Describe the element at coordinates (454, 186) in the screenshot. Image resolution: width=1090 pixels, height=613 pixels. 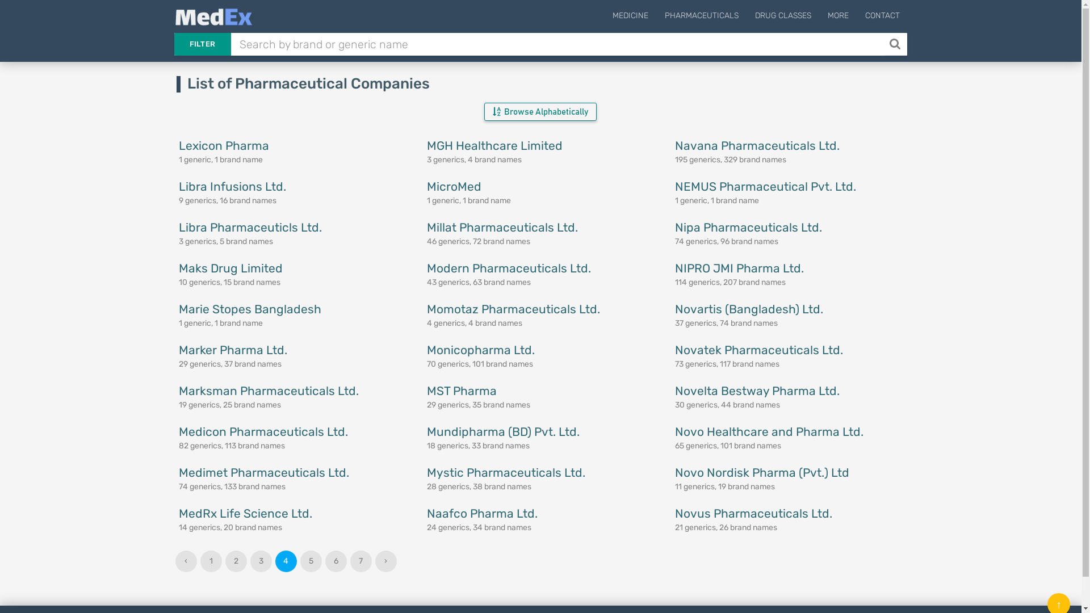
I see `MicroMed` at that location.